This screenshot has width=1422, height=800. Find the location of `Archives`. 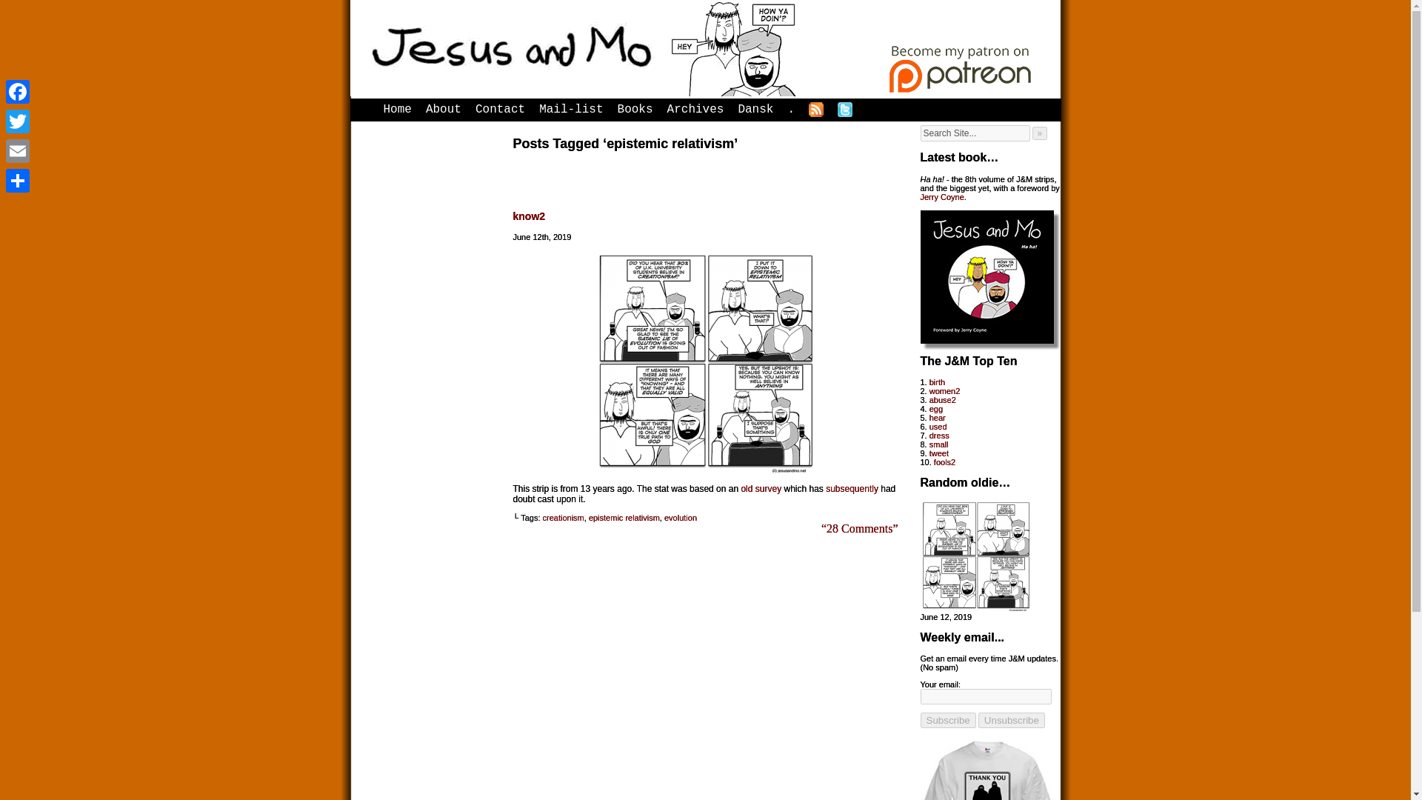

Archives is located at coordinates (696, 107).